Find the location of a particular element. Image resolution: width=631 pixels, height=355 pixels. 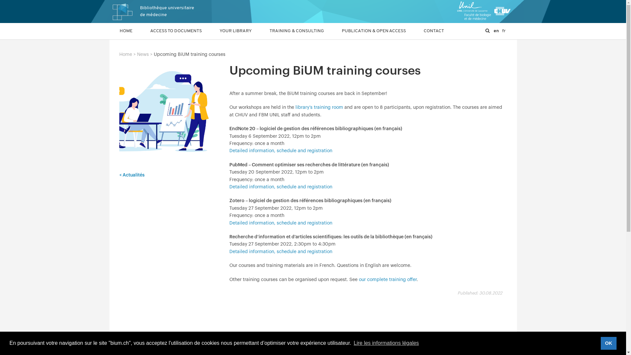

Access computer workstations is located at coordinates (252, 127).